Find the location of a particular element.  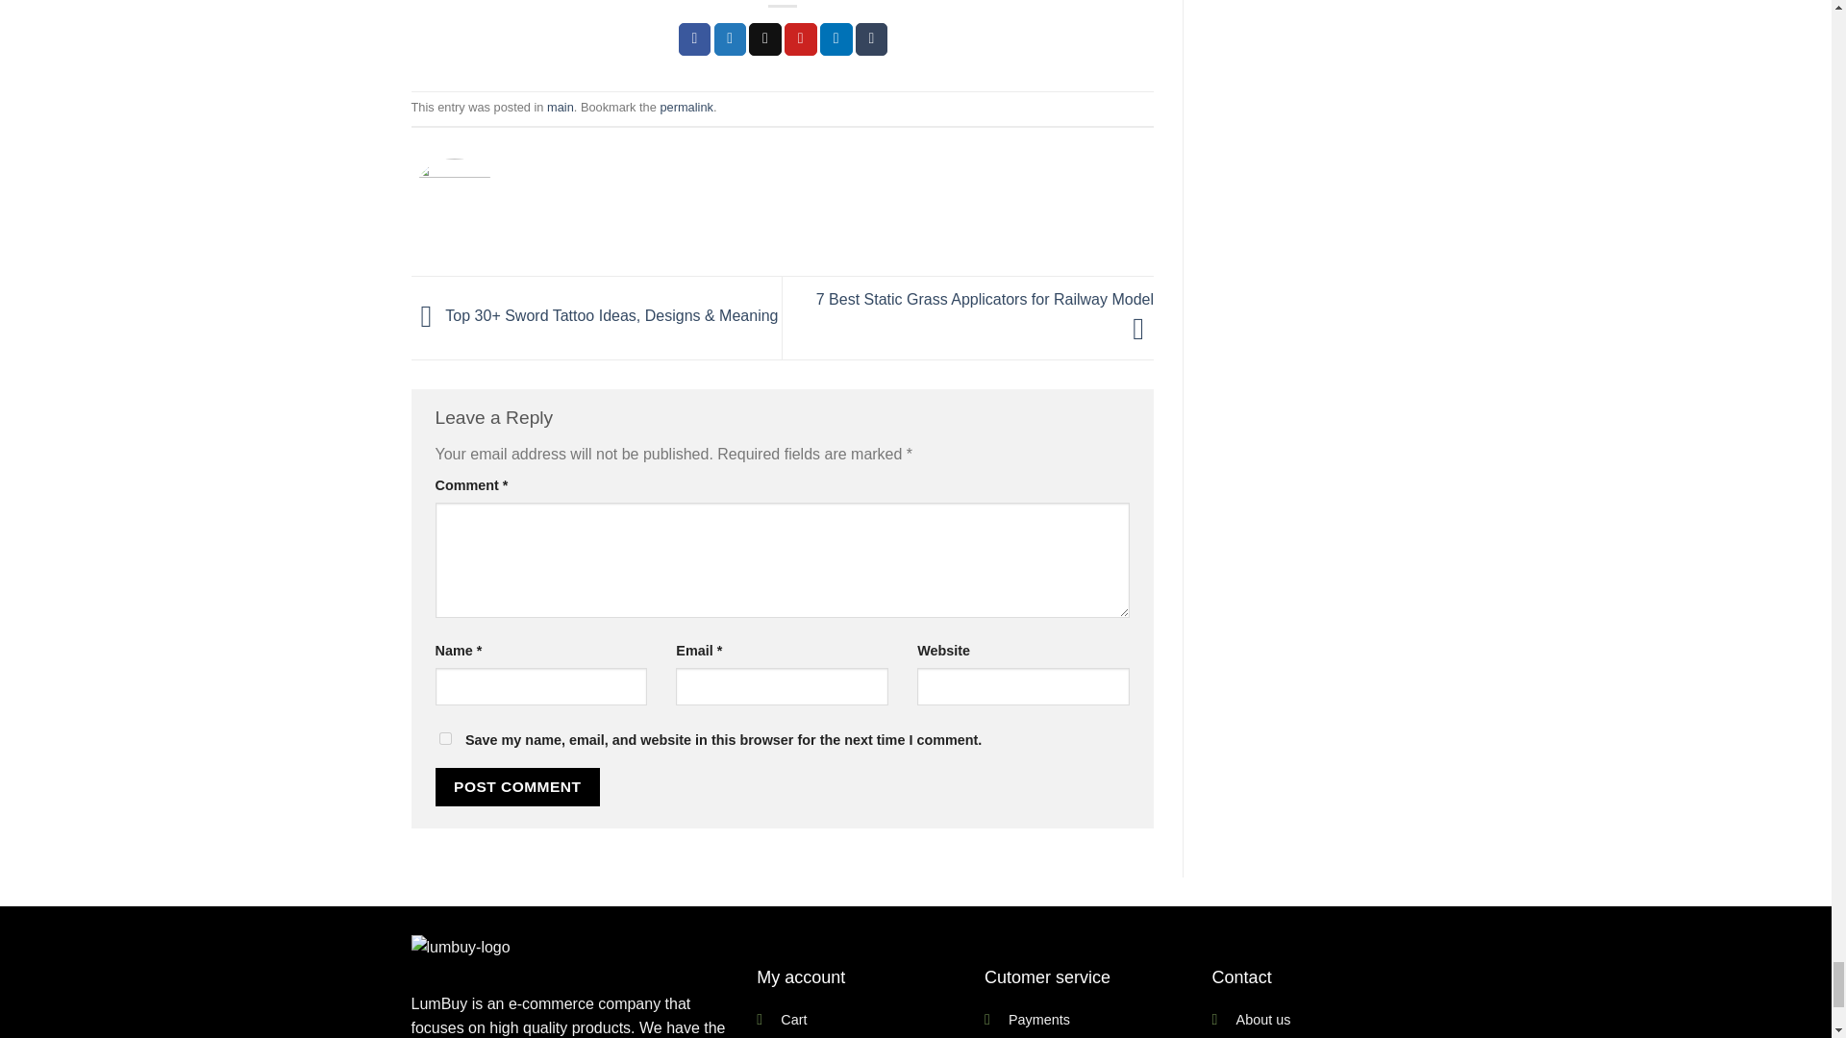

Pin on Pinterest is located at coordinates (801, 38).